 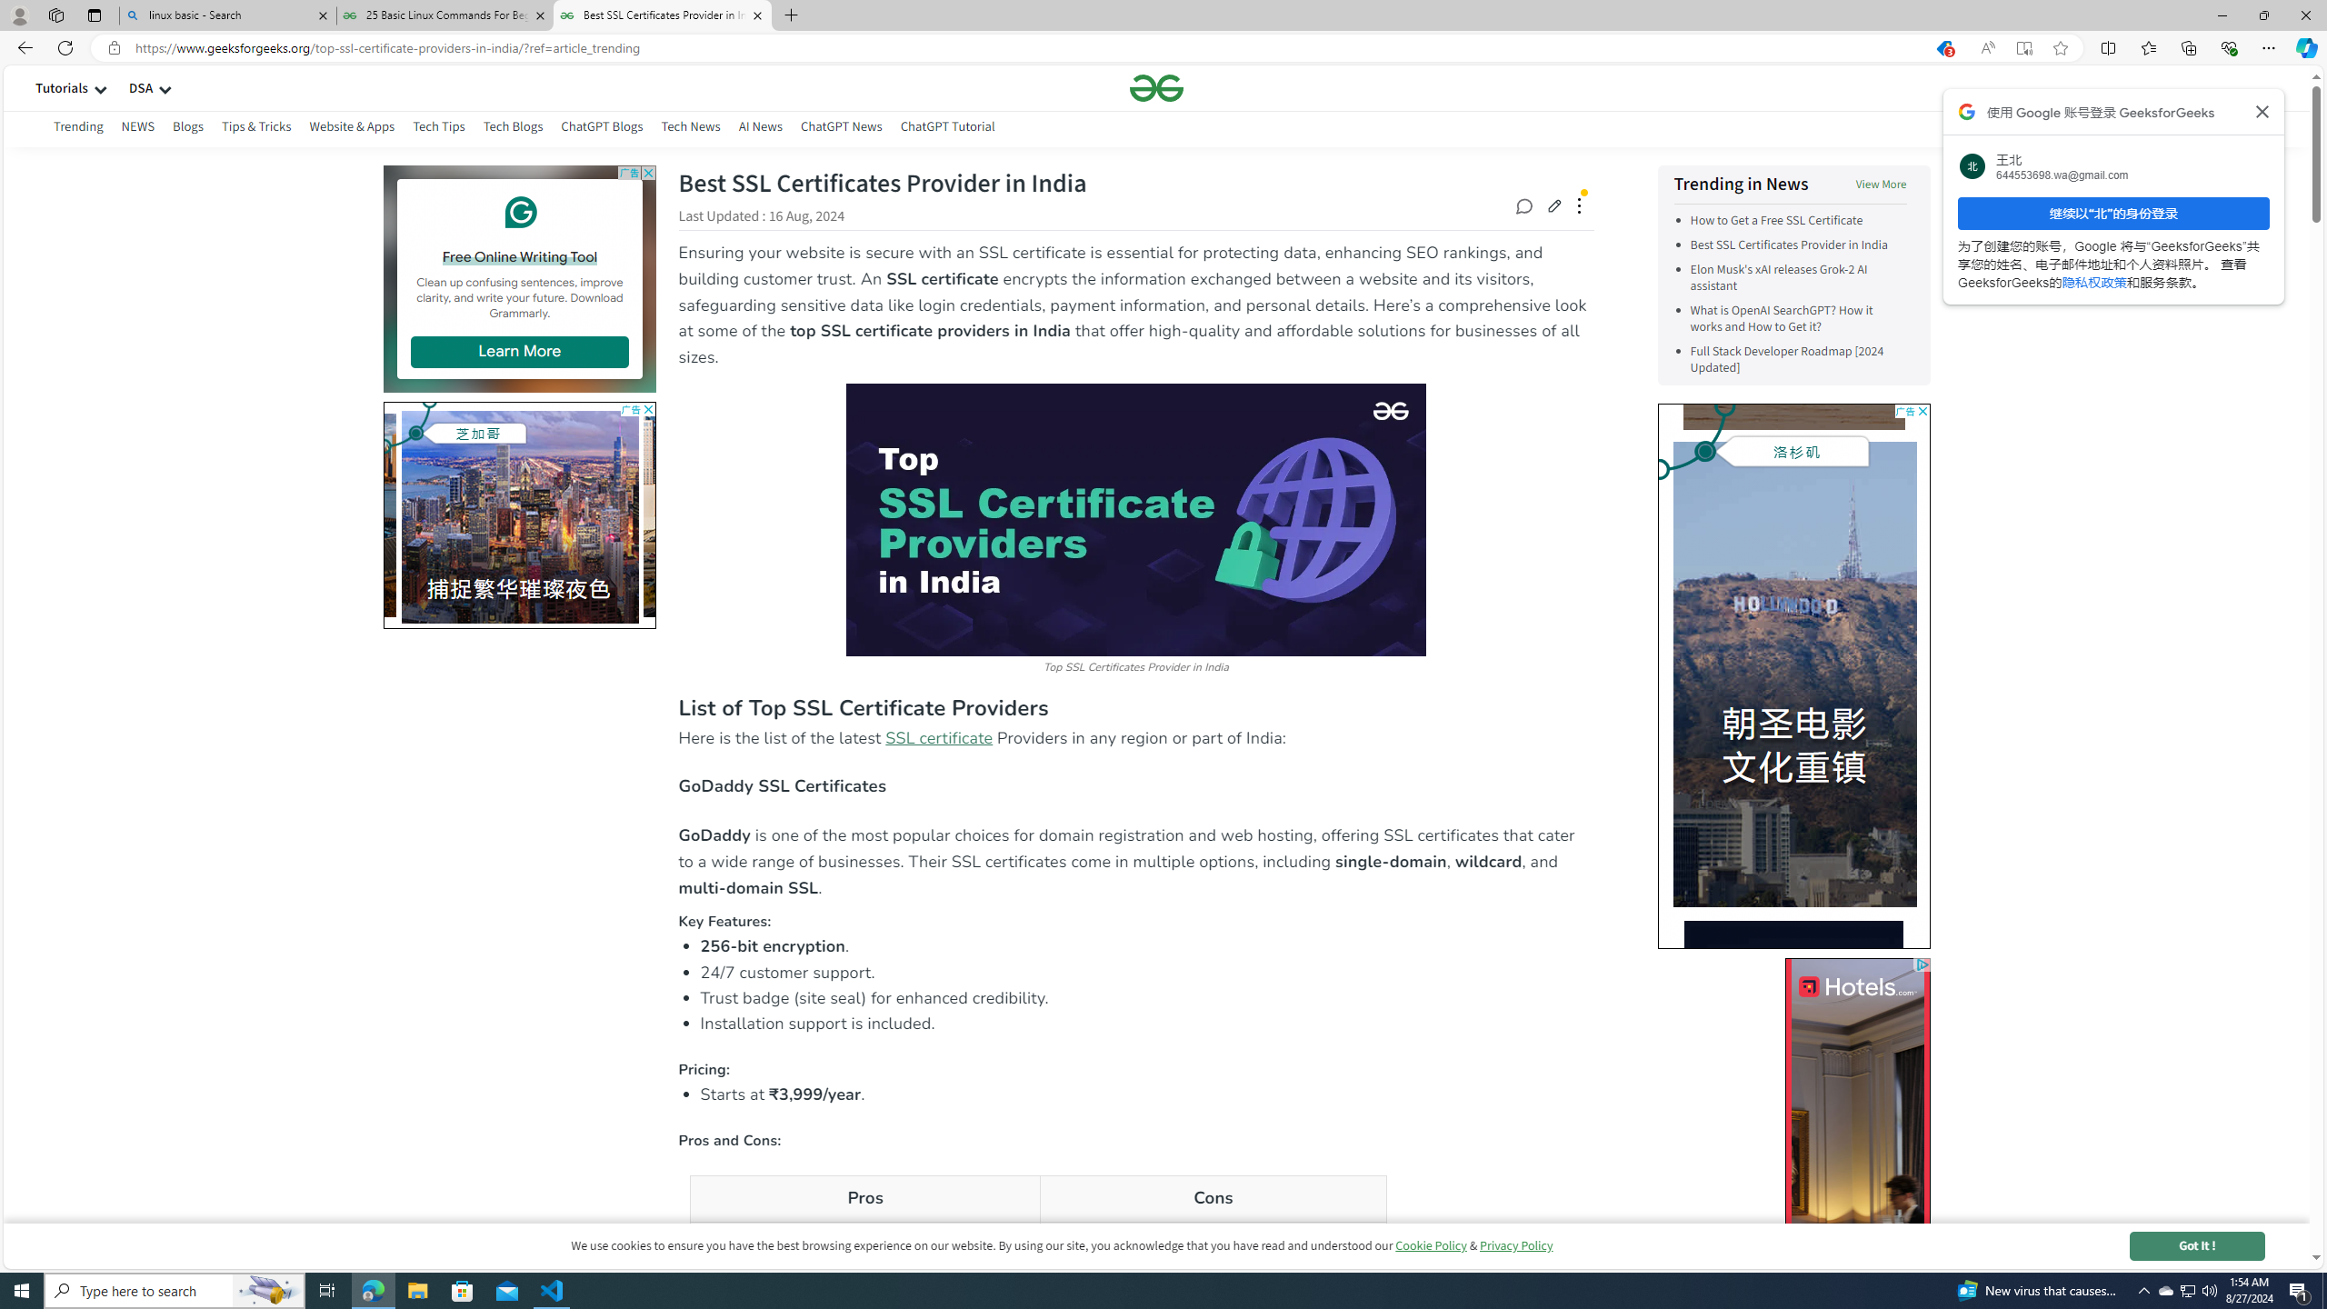 What do you see at coordinates (1135, 518) in the screenshot?
I see `Best-SSL-Certificates-Provider-in-India` at bounding box center [1135, 518].